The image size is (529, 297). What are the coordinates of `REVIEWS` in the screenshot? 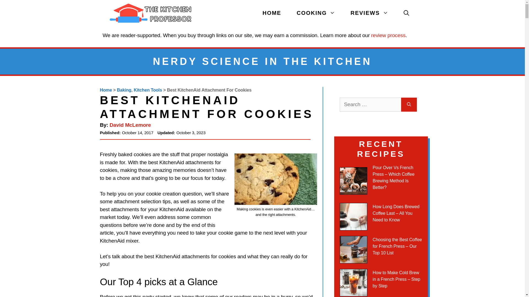 It's located at (369, 13).